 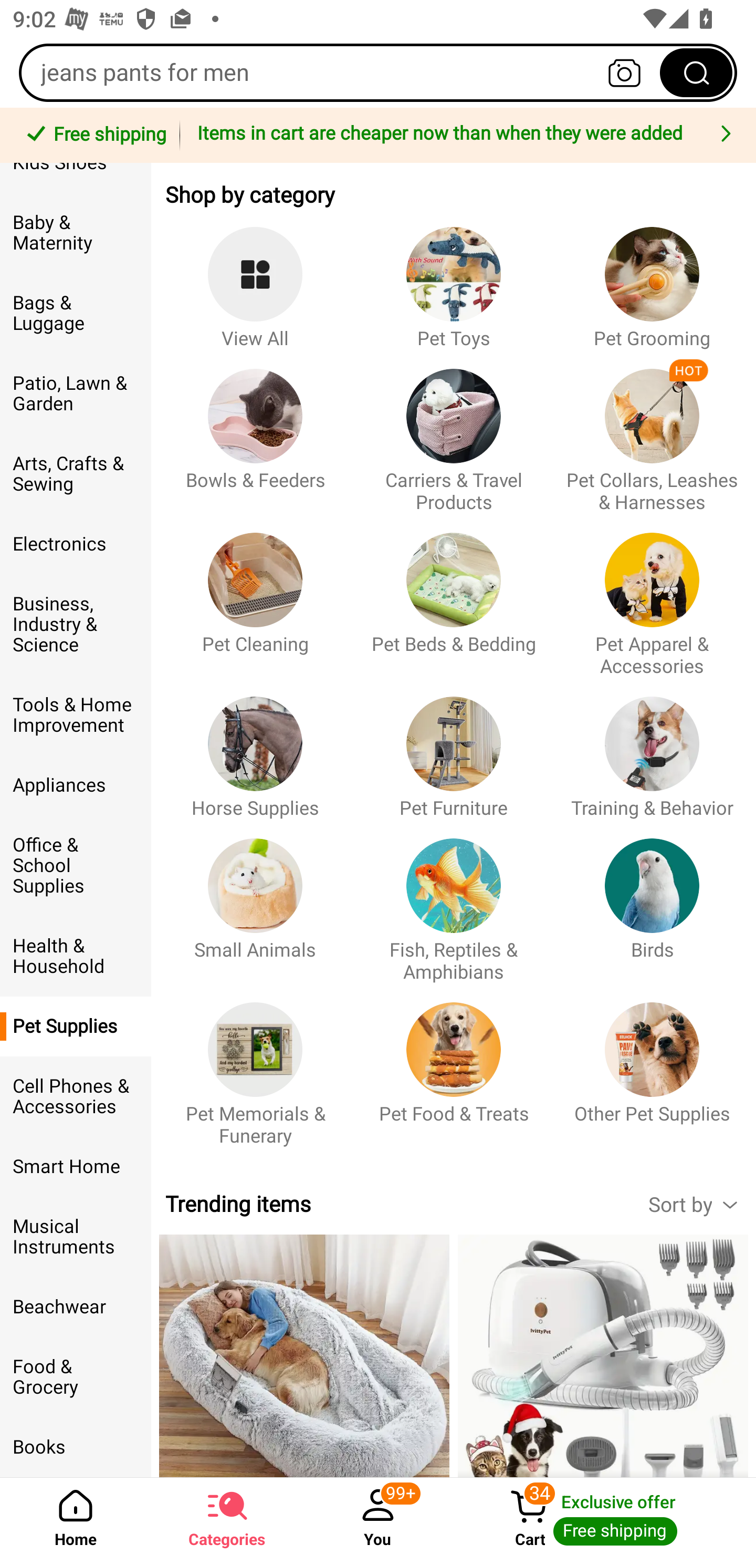 What do you see at coordinates (76, 233) in the screenshot?
I see `Baby & Maternity` at bounding box center [76, 233].